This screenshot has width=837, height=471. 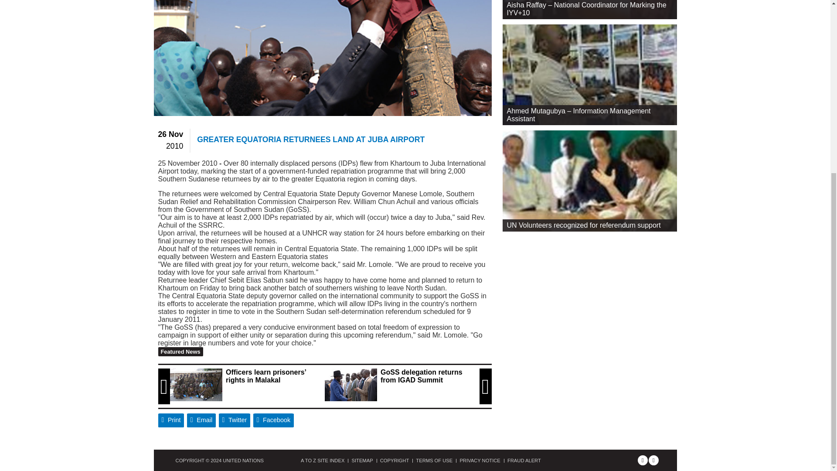 What do you see at coordinates (201, 420) in the screenshot?
I see `Email` at bounding box center [201, 420].